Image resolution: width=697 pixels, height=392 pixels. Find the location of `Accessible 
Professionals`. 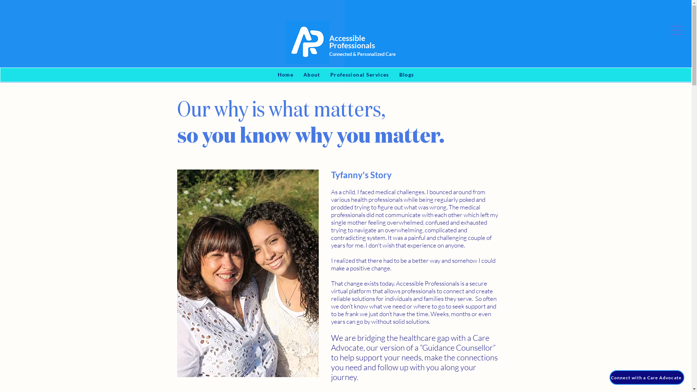

Accessible 
Professionals is located at coordinates (352, 42).